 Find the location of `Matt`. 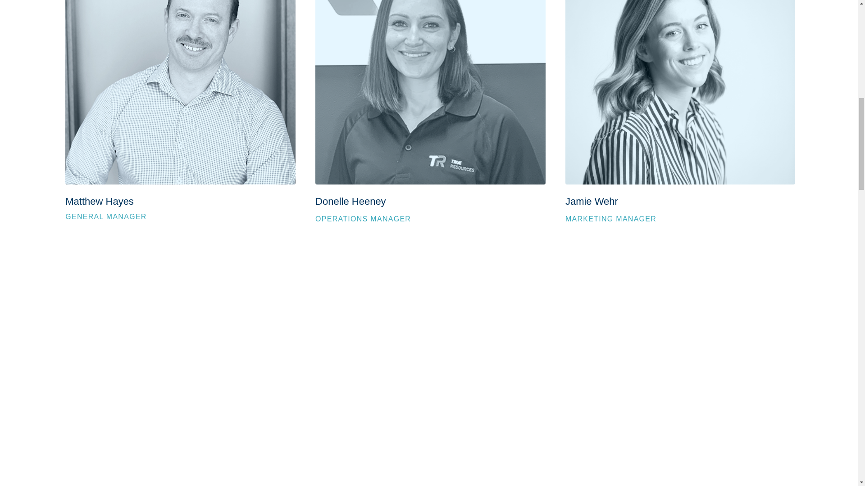

Matt is located at coordinates (180, 92).